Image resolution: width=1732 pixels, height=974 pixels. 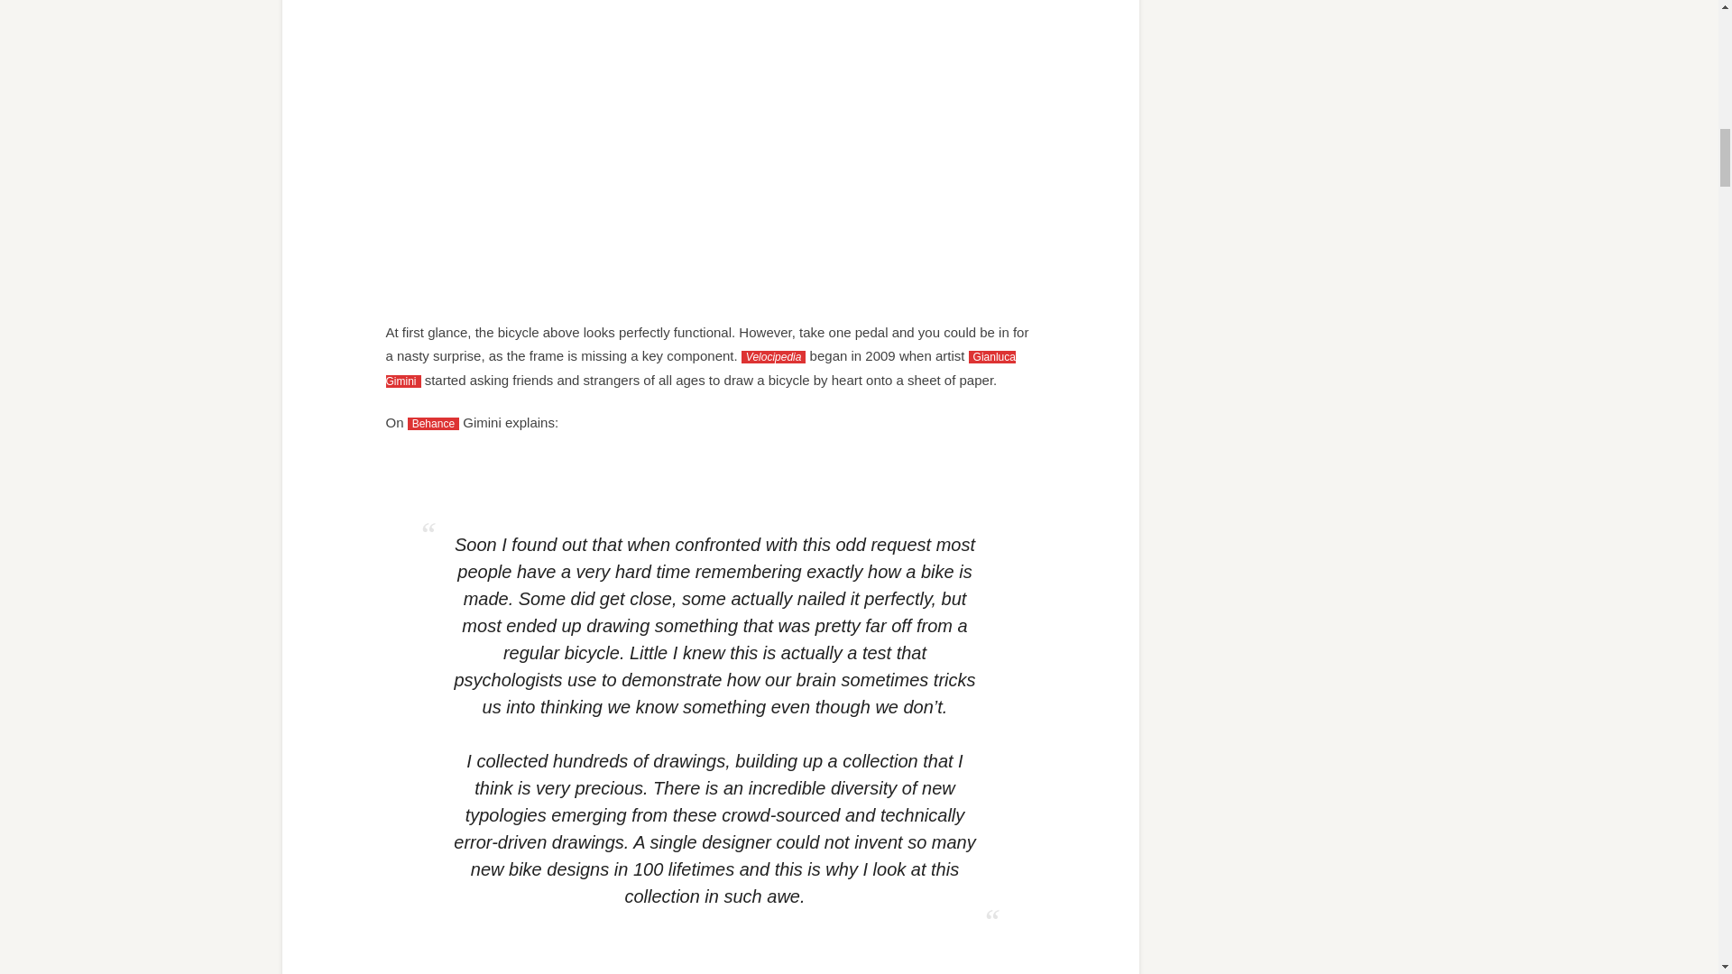 What do you see at coordinates (774, 356) in the screenshot?
I see `Velocipedia` at bounding box center [774, 356].